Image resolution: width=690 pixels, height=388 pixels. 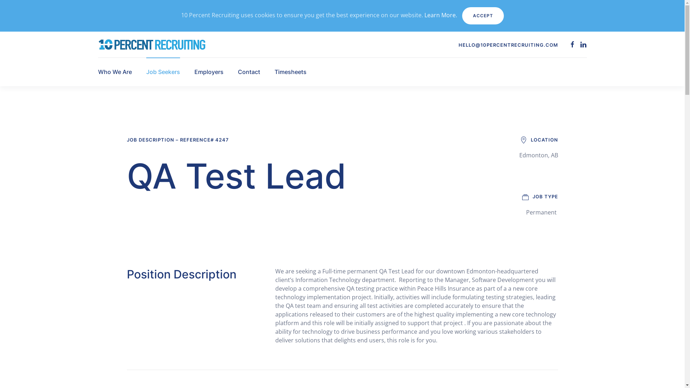 I want to click on ACCEPT, so click(x=483, y=16).